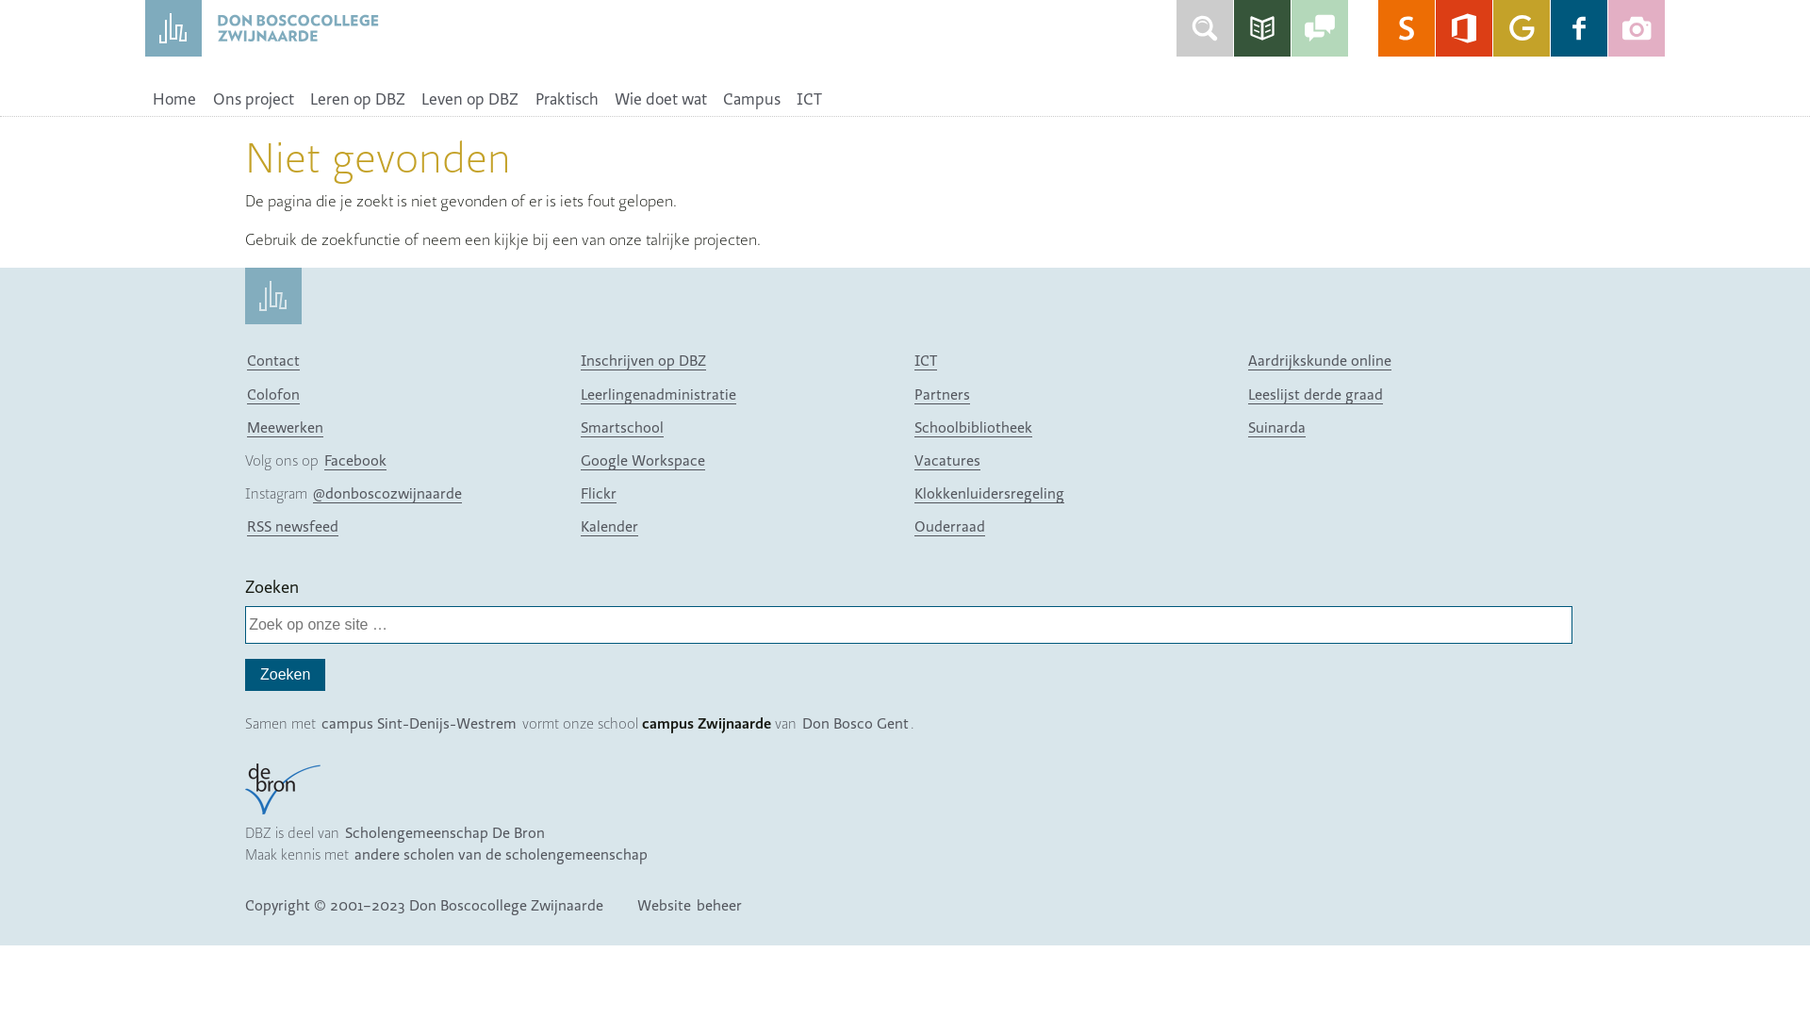 The height and width of the screenshot is (1018, 1810). Describe the element at coordinates (719, 905) in the screenshot. I see `beheer` at that location.